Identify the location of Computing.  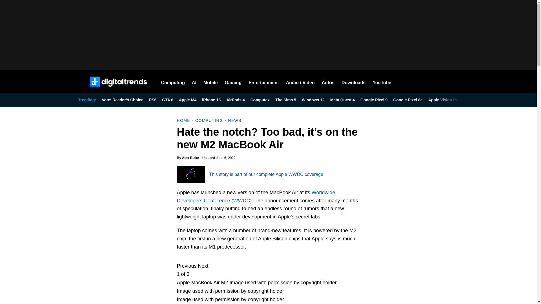
(173, 82).